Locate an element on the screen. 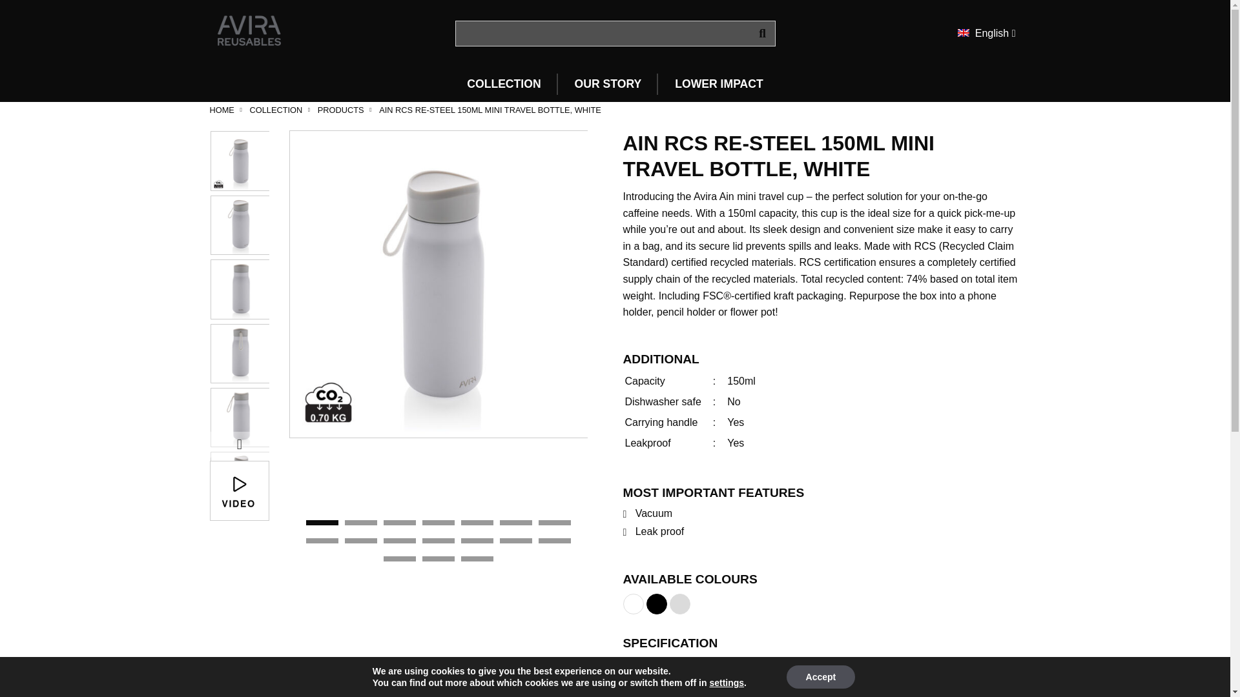  13 is located at coordinates (515, 541).